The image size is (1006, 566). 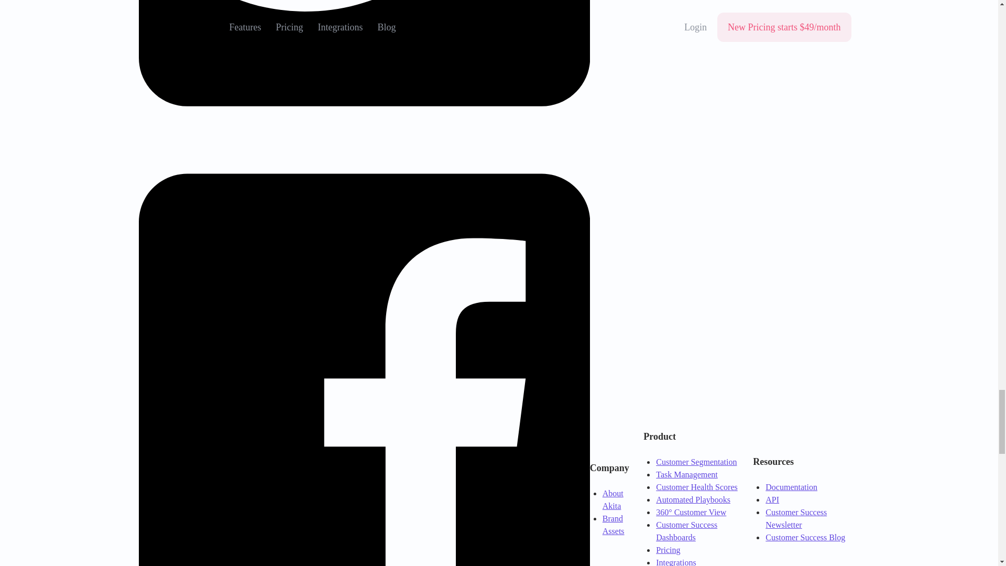 I want to click on Customer Segmentation, so click(x=696, y=461).